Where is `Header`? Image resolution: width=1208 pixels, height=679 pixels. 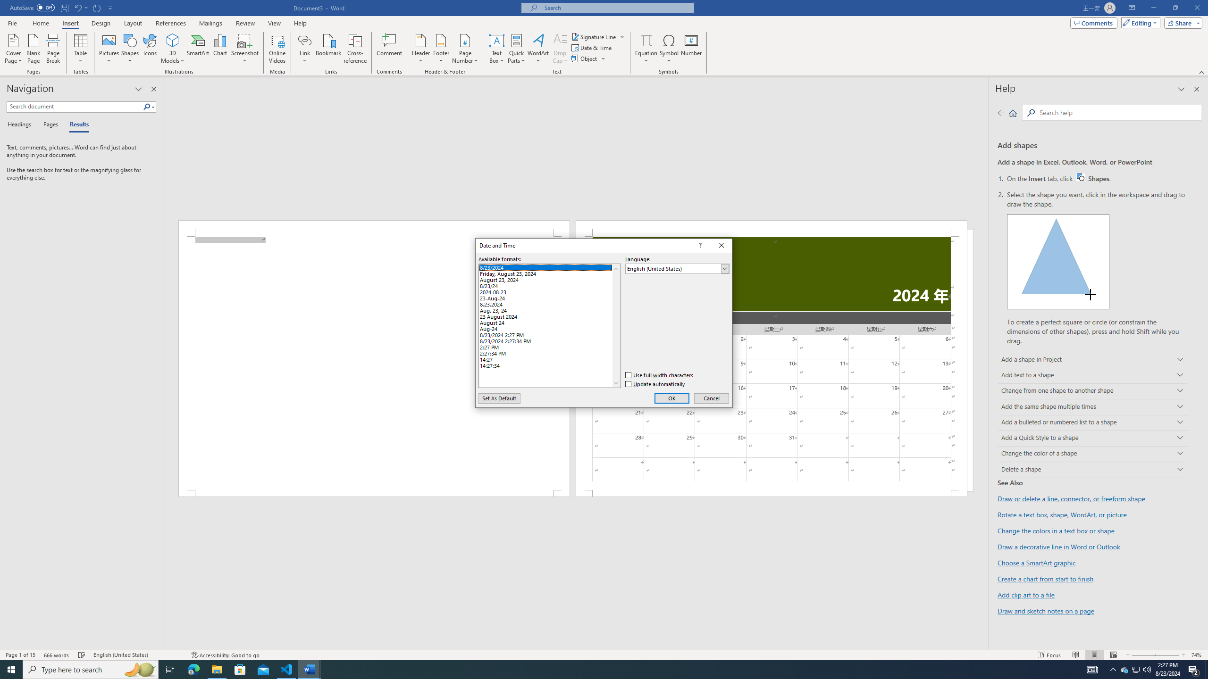
Header is located at coordinates (421, 49).